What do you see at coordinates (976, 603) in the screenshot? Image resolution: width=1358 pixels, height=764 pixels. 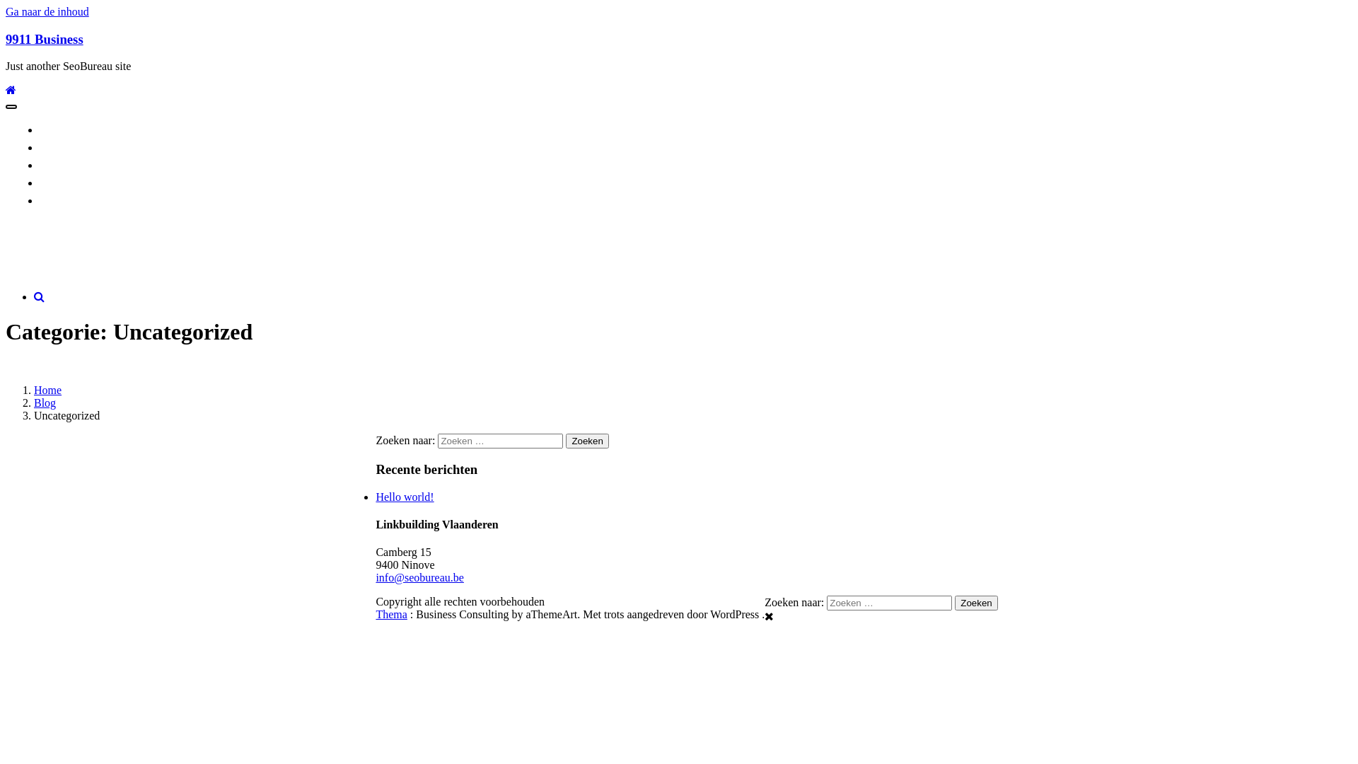 I see `Zoeken` at bounding box center [976, 603].